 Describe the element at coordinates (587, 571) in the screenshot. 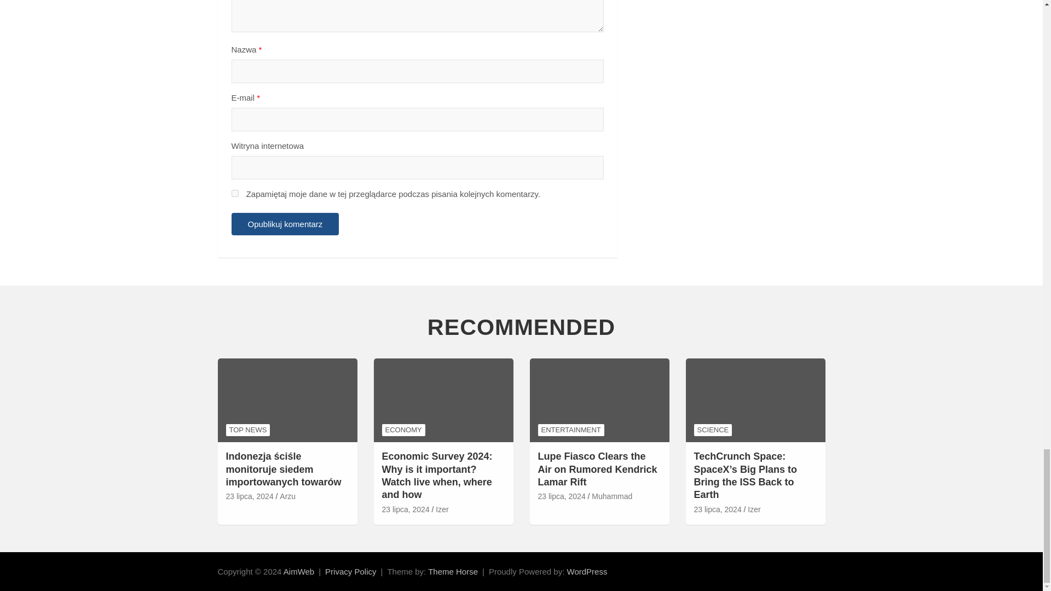

I see `WordPress` at that location.